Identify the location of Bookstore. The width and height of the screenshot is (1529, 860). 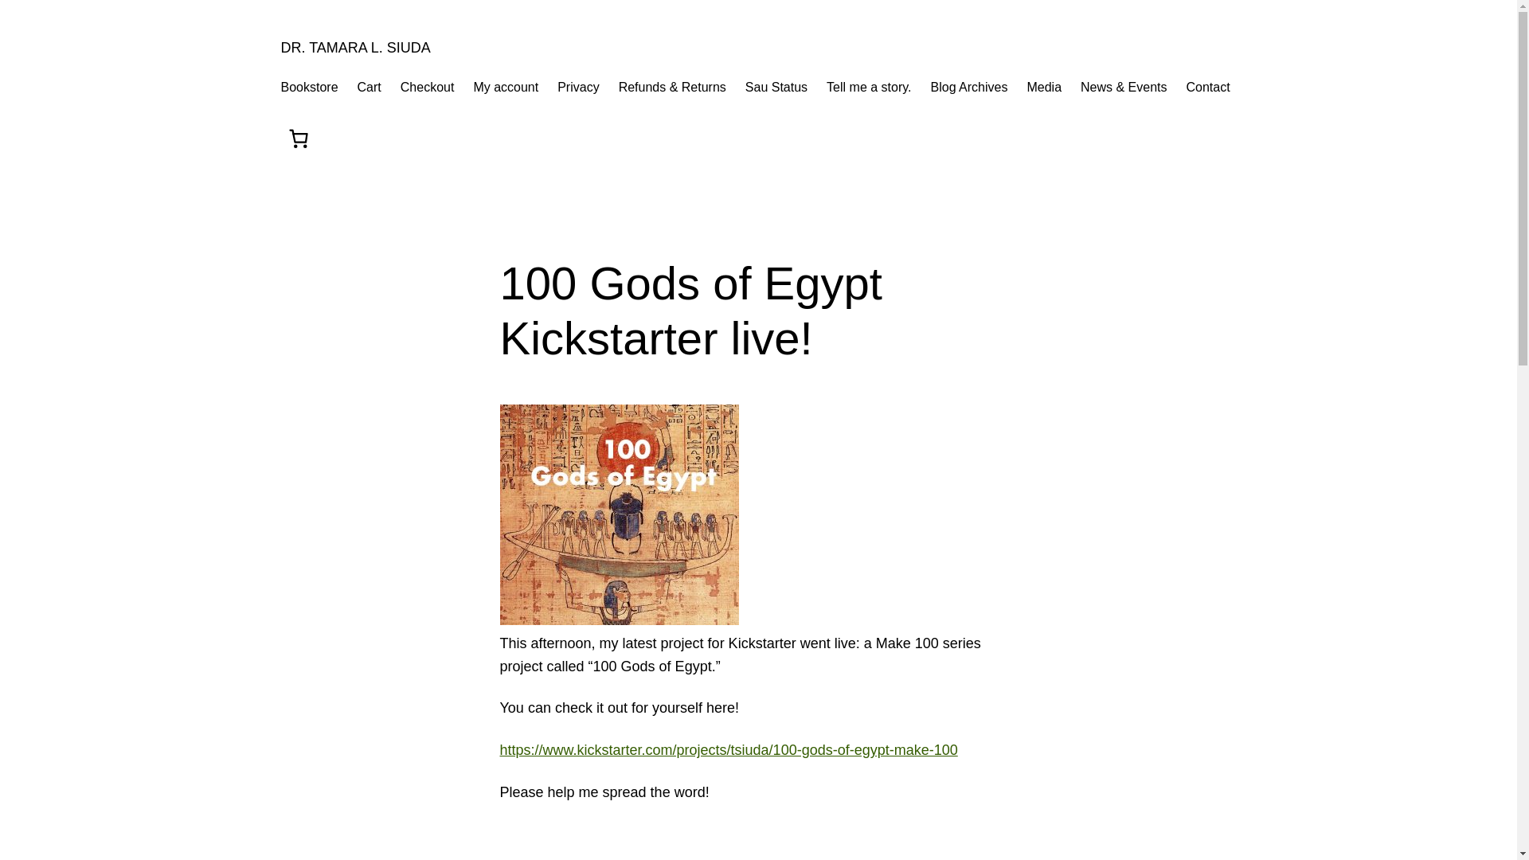
(309, 88).